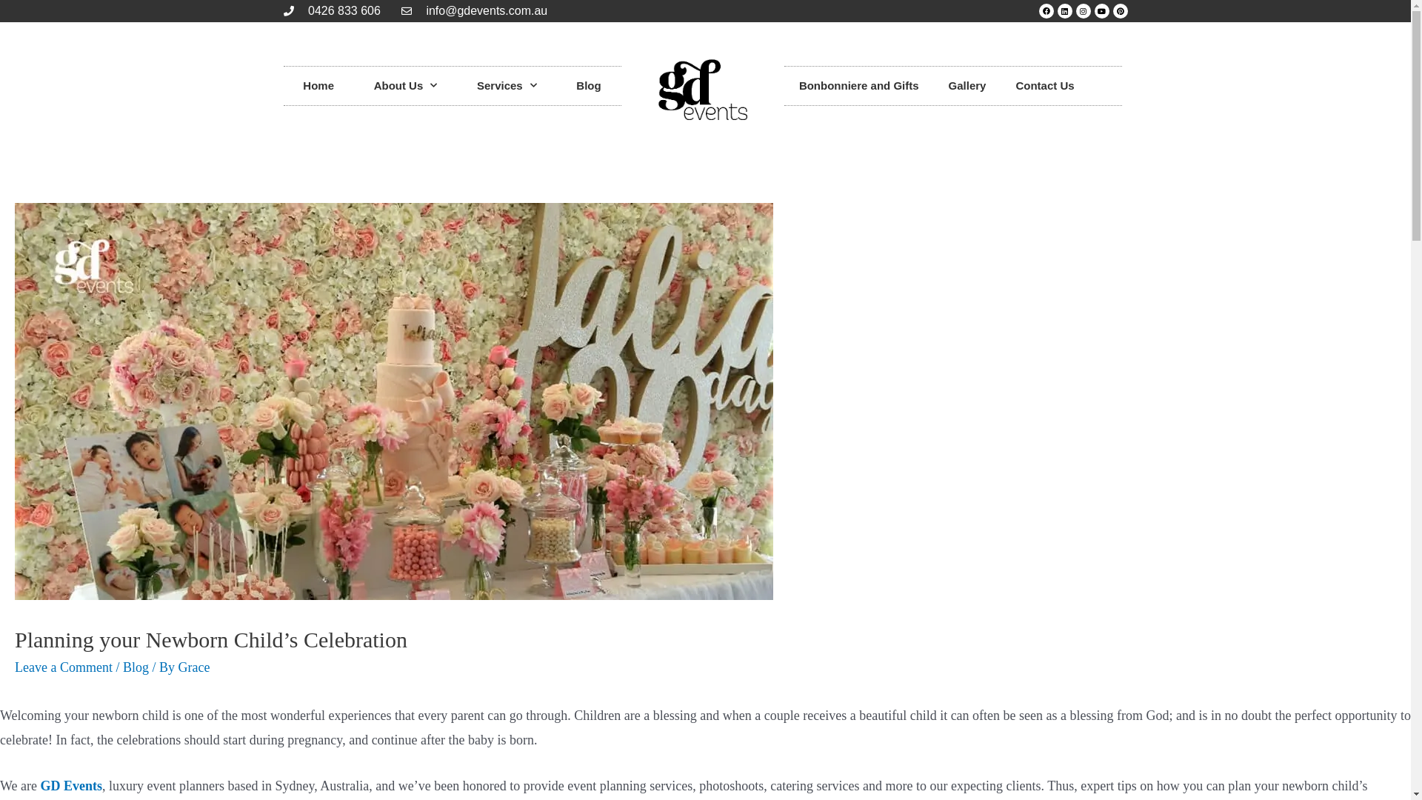 The image size is (1422, 800). What do you see at coordinates (318, 86) in the screenshot?
I see `Home` at bounding box center [318, 86].